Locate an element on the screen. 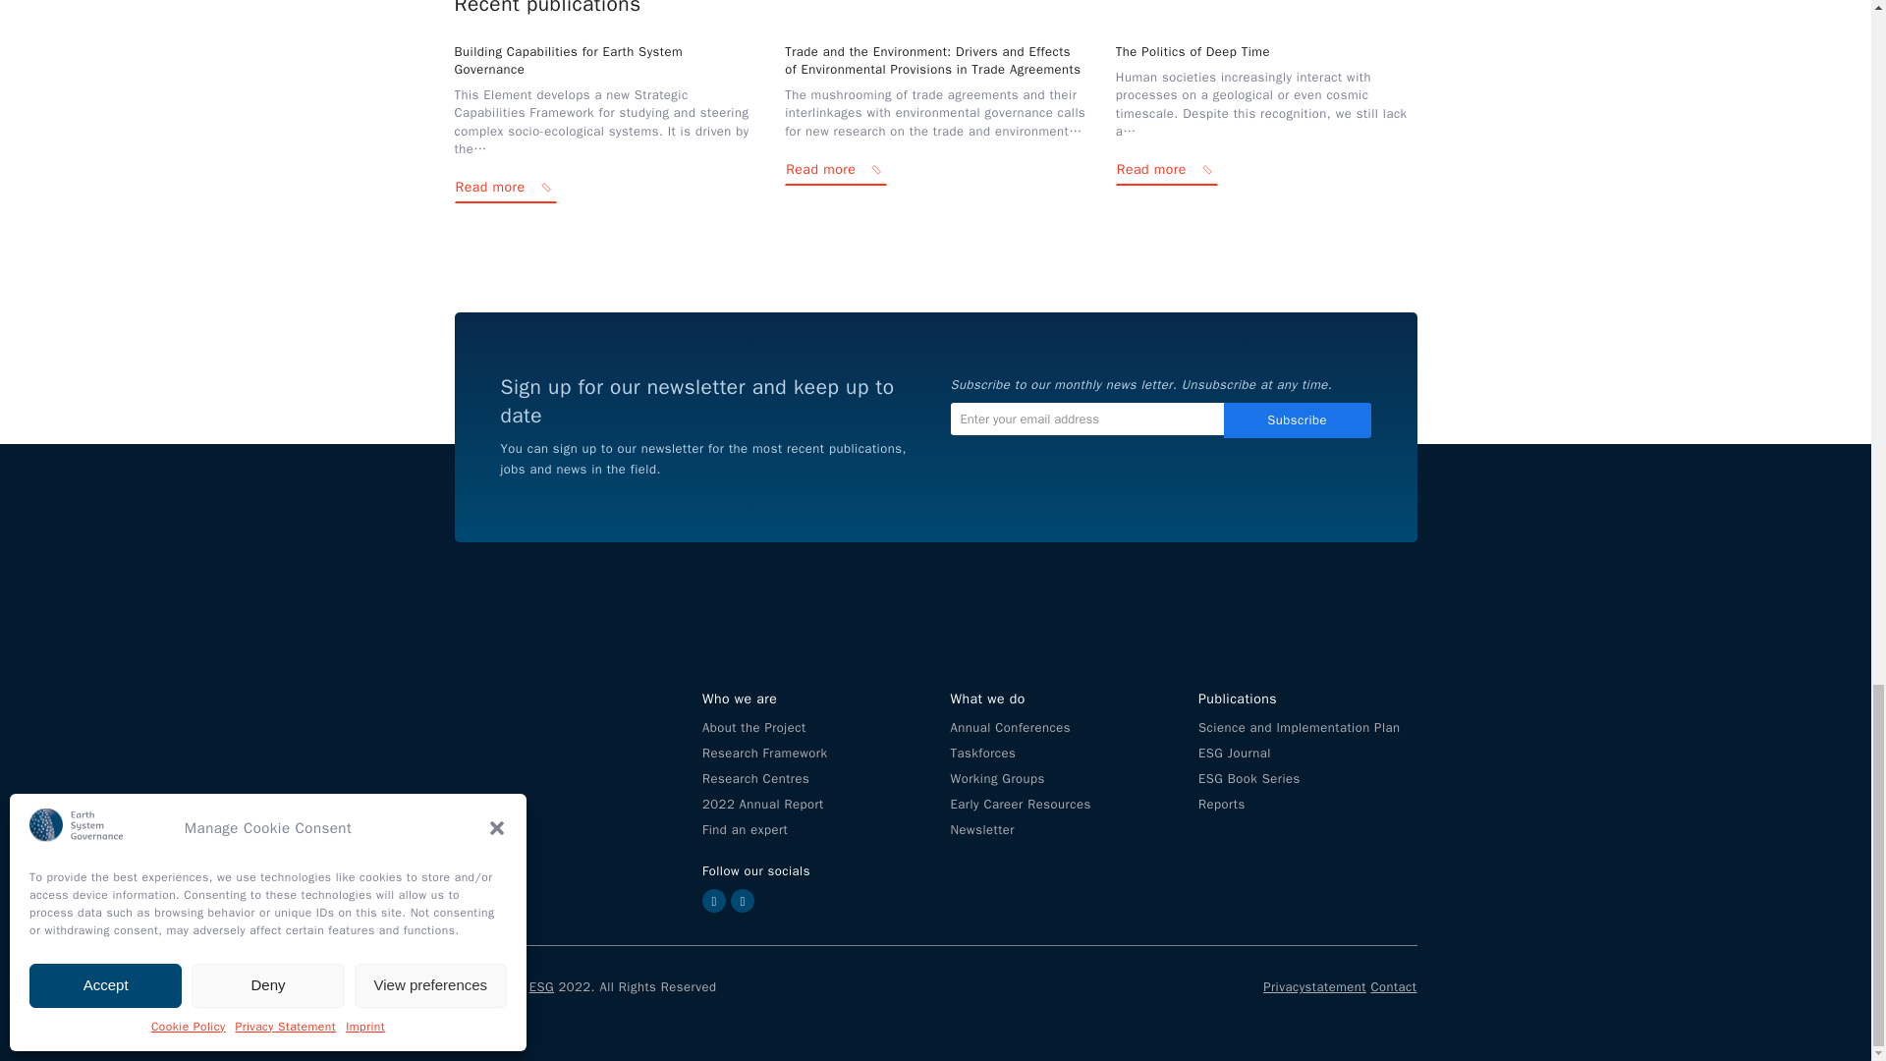 The width and height of the screenshot is (1886, 1061). Read more is located at coordinates (505, 191).